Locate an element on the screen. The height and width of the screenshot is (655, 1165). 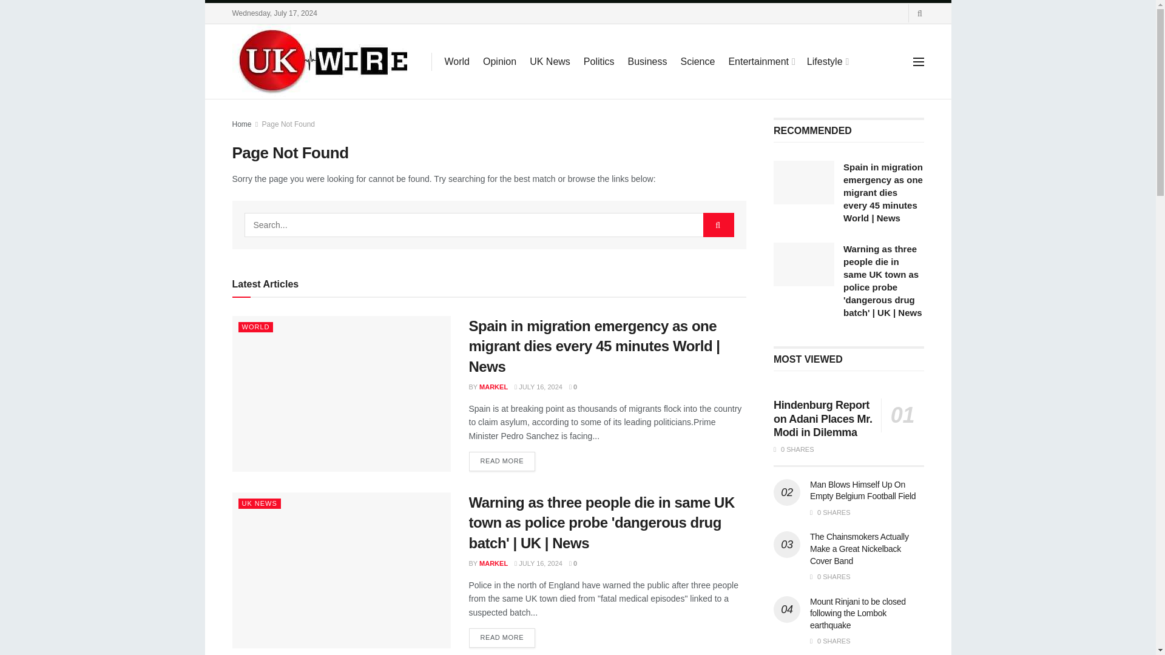
Opinion is located at coordinates (499, 61).